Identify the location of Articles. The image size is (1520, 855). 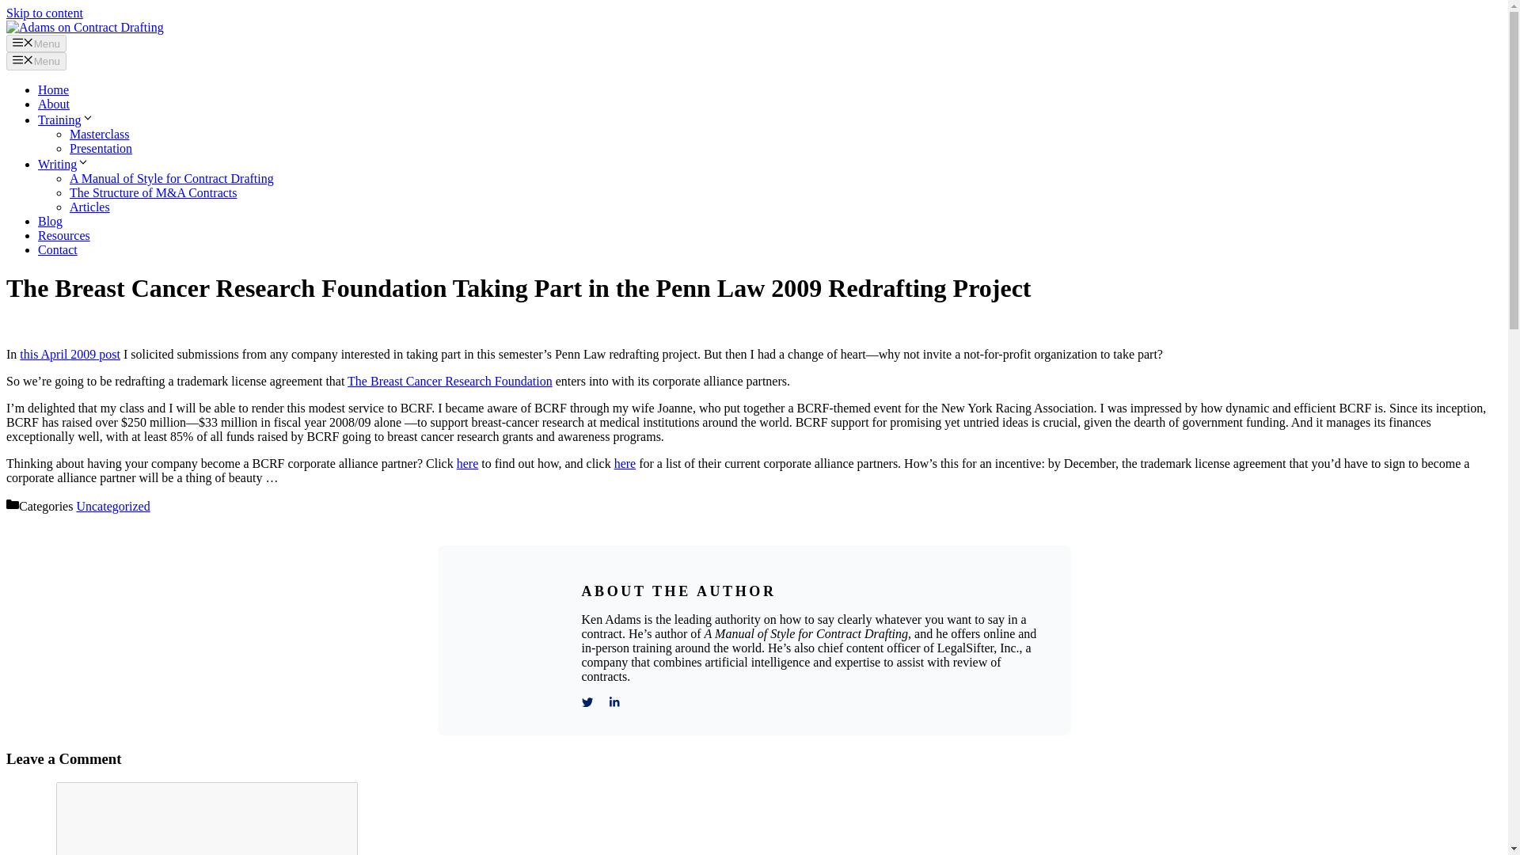
(89, 207).